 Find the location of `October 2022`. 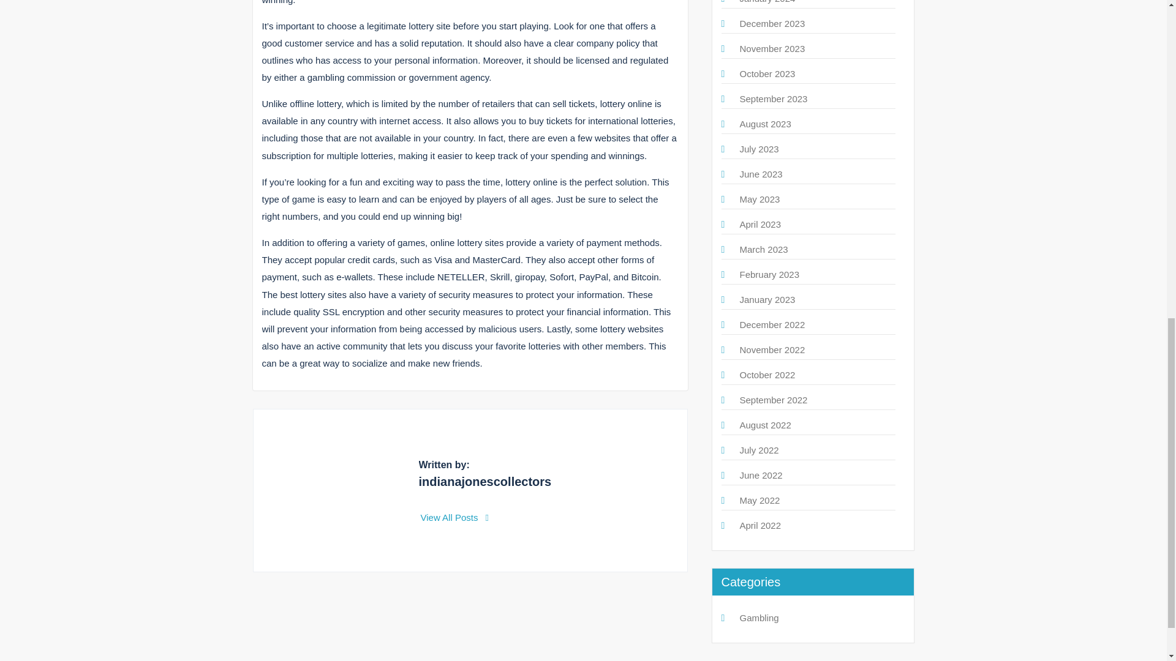

October 2022 is located at coordinates (767, 375).